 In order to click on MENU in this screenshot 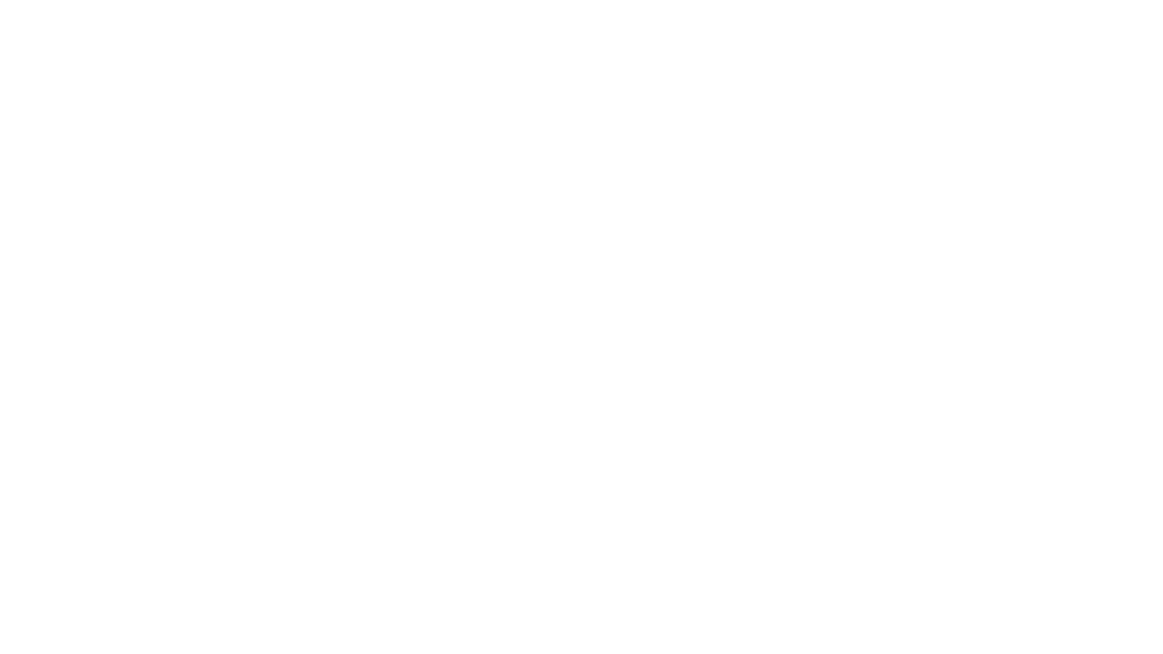, I will do `click(694, 36)`.